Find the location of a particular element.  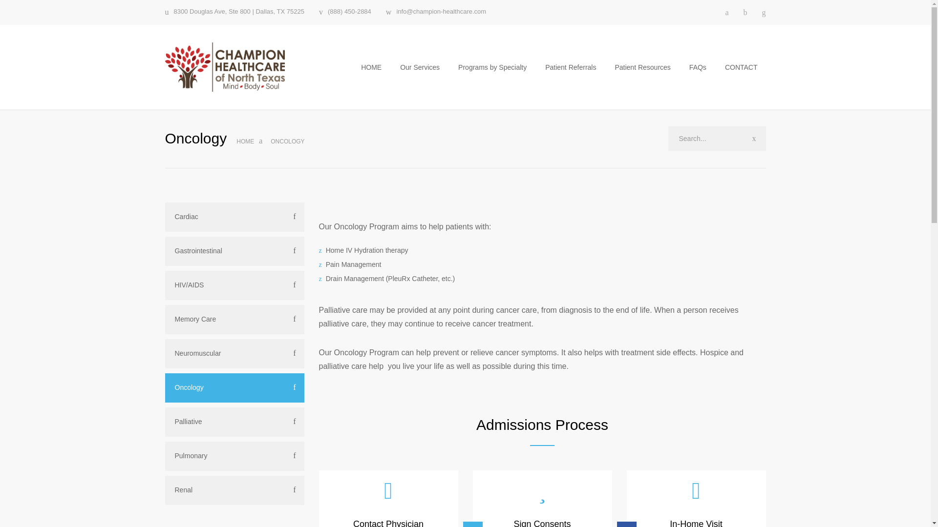

Patient Referrals is located at coordinates (571, 67).